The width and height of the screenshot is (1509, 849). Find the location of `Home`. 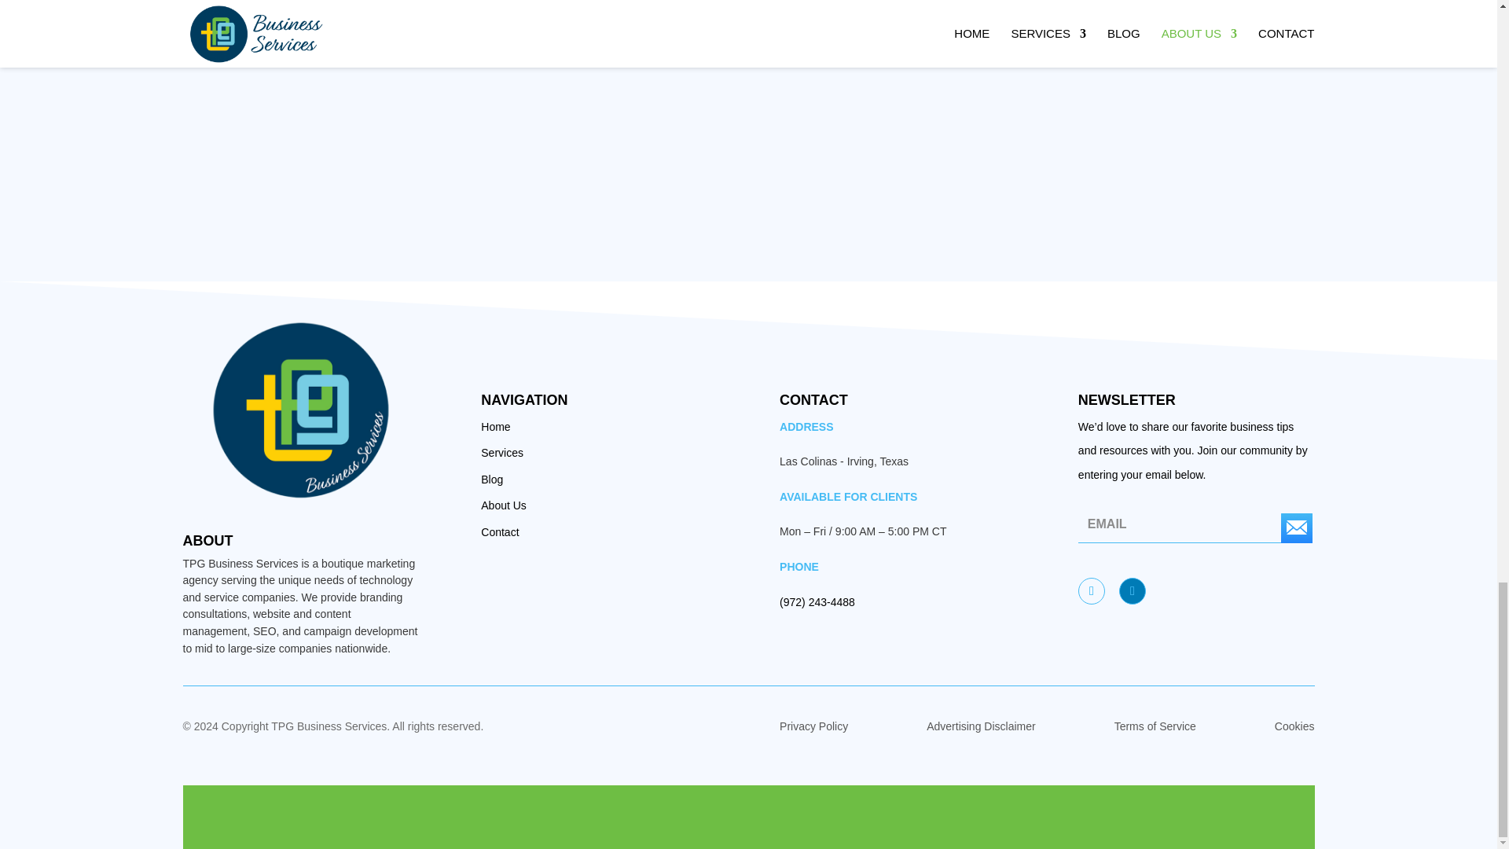

Home is located at coordinates (495, 426).